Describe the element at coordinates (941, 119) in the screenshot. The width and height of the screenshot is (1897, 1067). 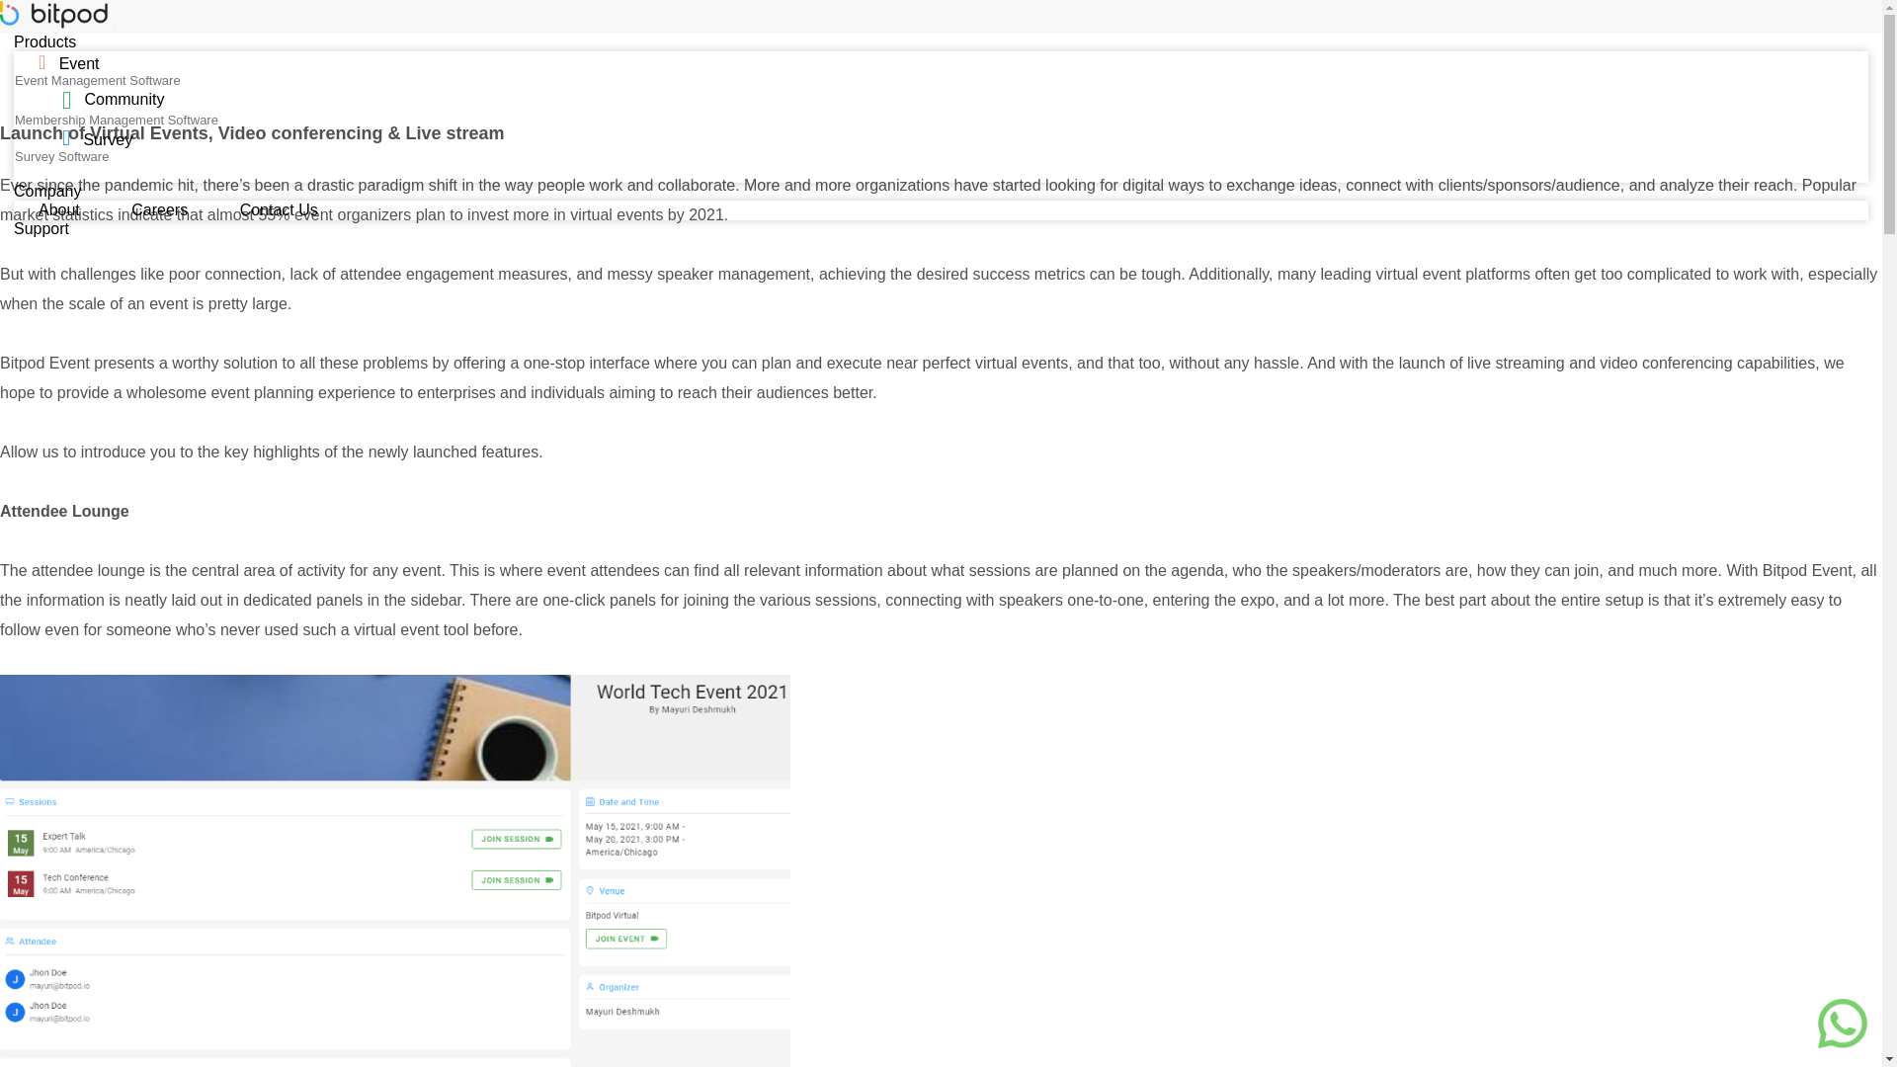
I see `Products` at that location.